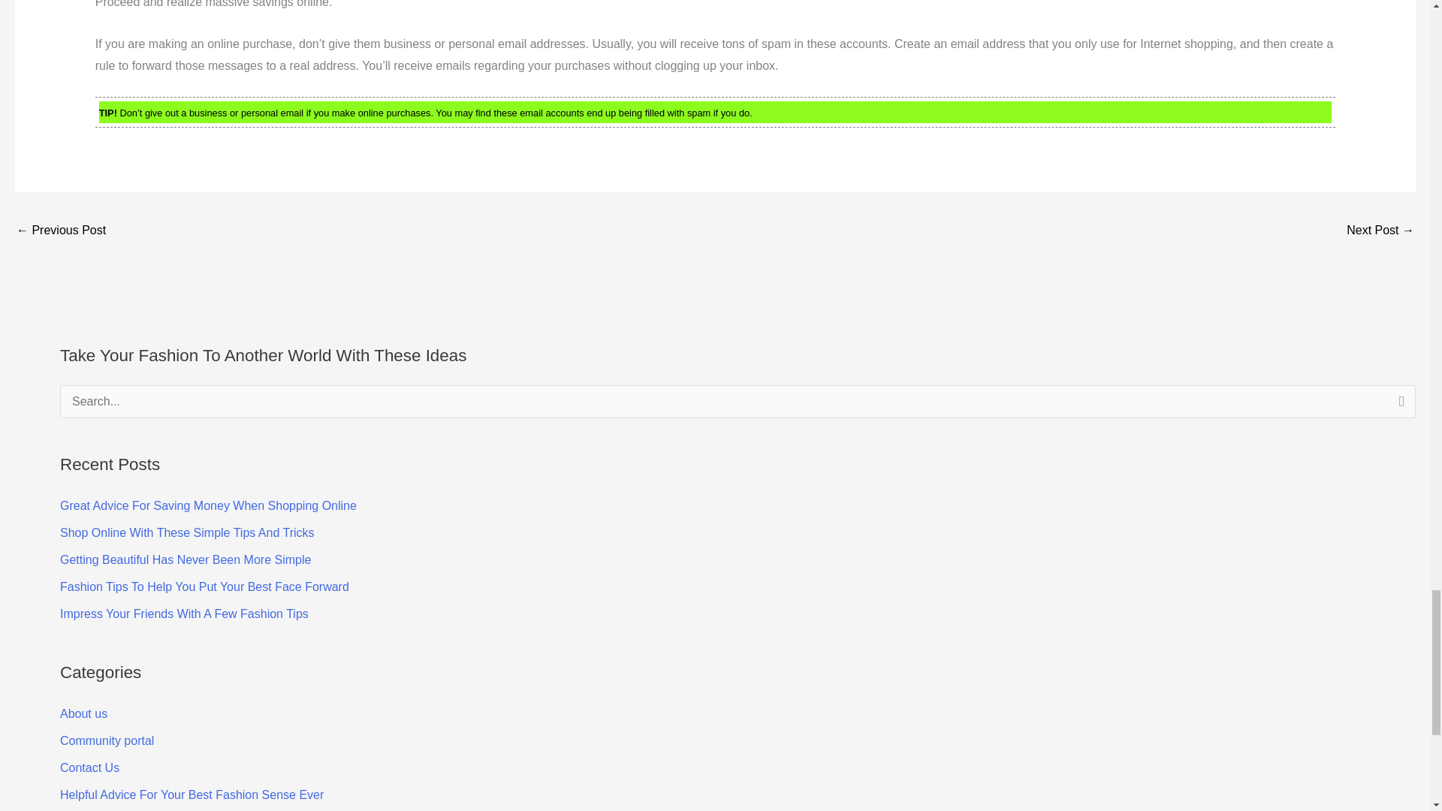 The image size is (1442, 811). I want to click on Shop Online With These Simple Tips And Tricks, so click(187, 532).